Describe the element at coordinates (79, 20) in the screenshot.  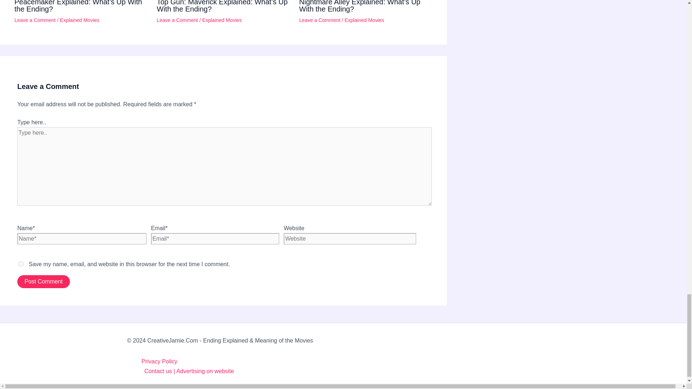
I see `Explained Movies` at that location.